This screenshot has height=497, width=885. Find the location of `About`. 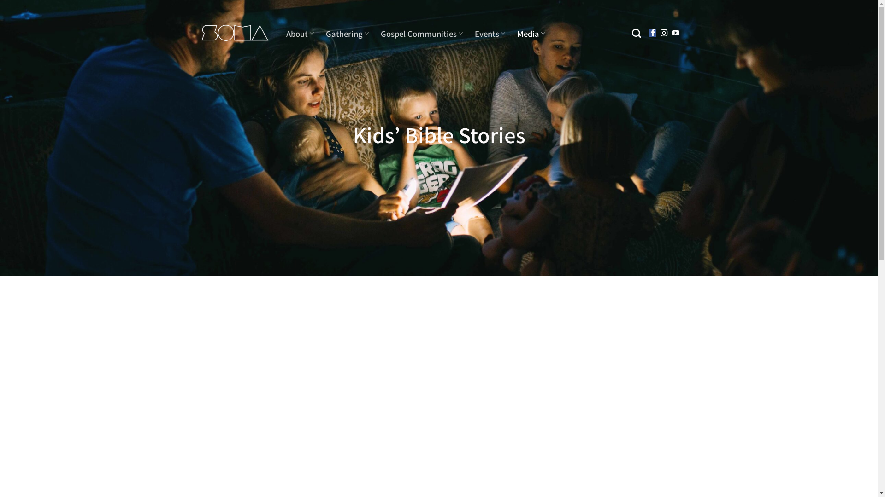

About is located at coordinates (300, 34).